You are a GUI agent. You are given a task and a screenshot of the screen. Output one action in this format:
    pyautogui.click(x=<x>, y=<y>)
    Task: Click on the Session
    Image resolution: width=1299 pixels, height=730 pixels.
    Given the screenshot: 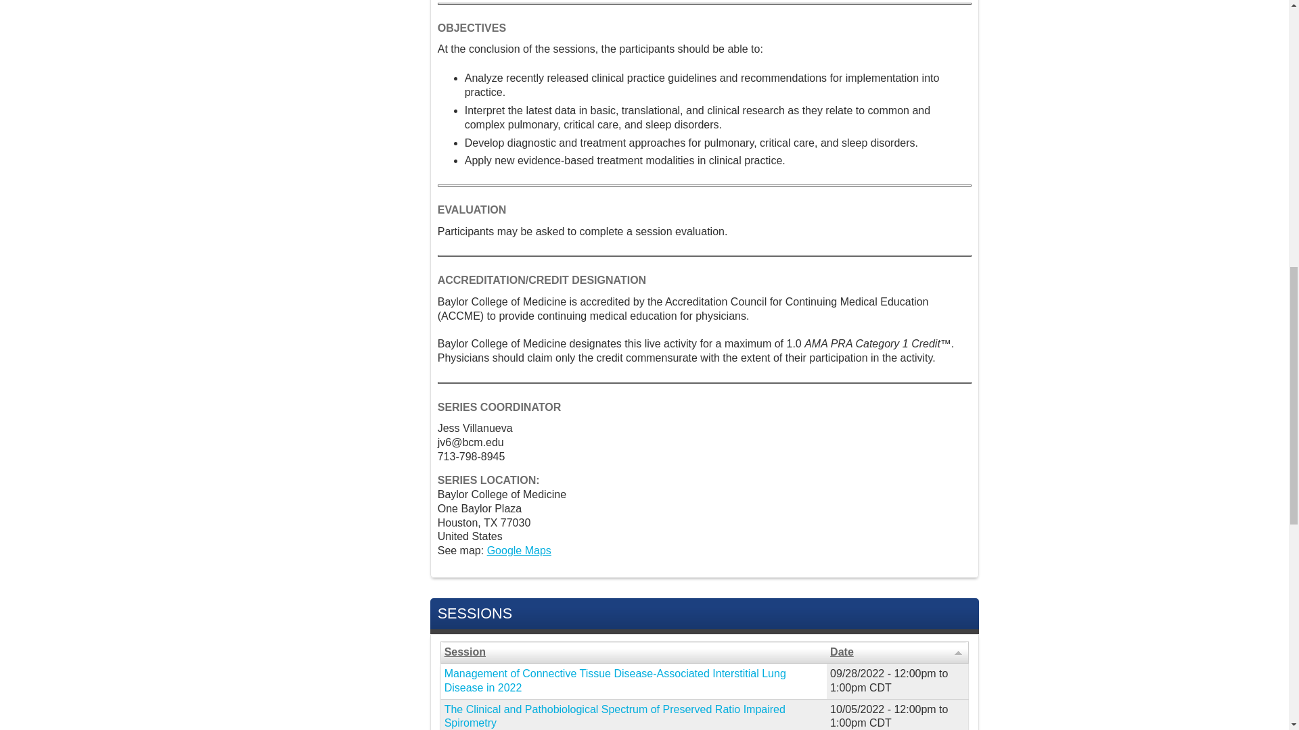 What is the action you would take?
    pyautogui.click(x=633, y=652)
    